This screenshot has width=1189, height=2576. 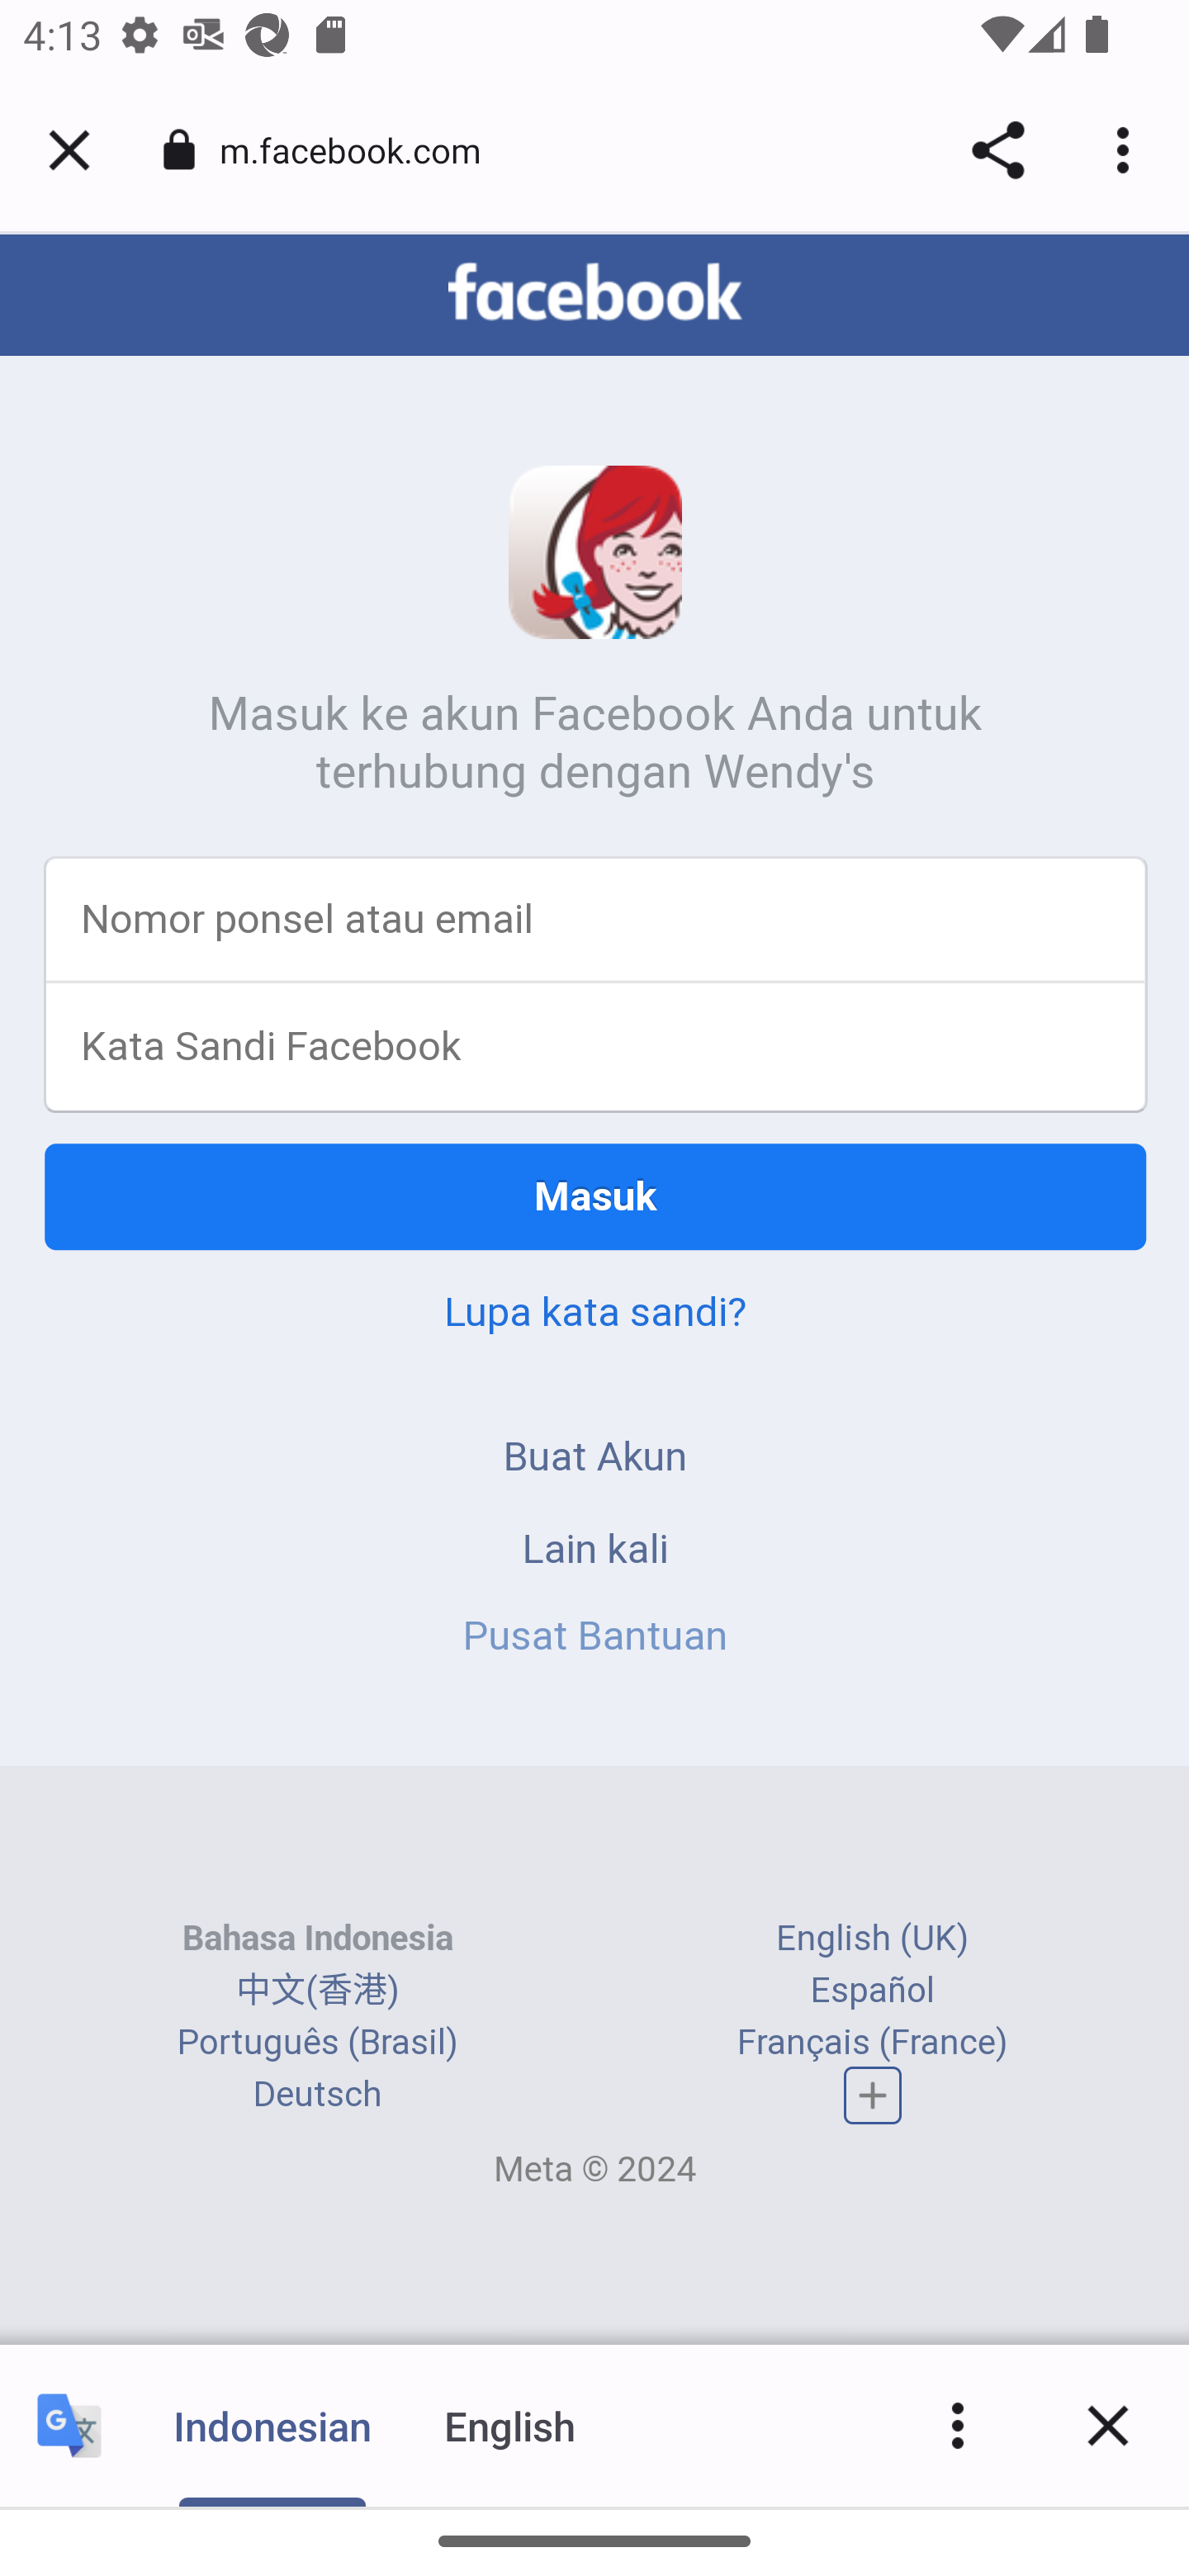 I want to click on Connection is secure, so click(x=179, y=150).